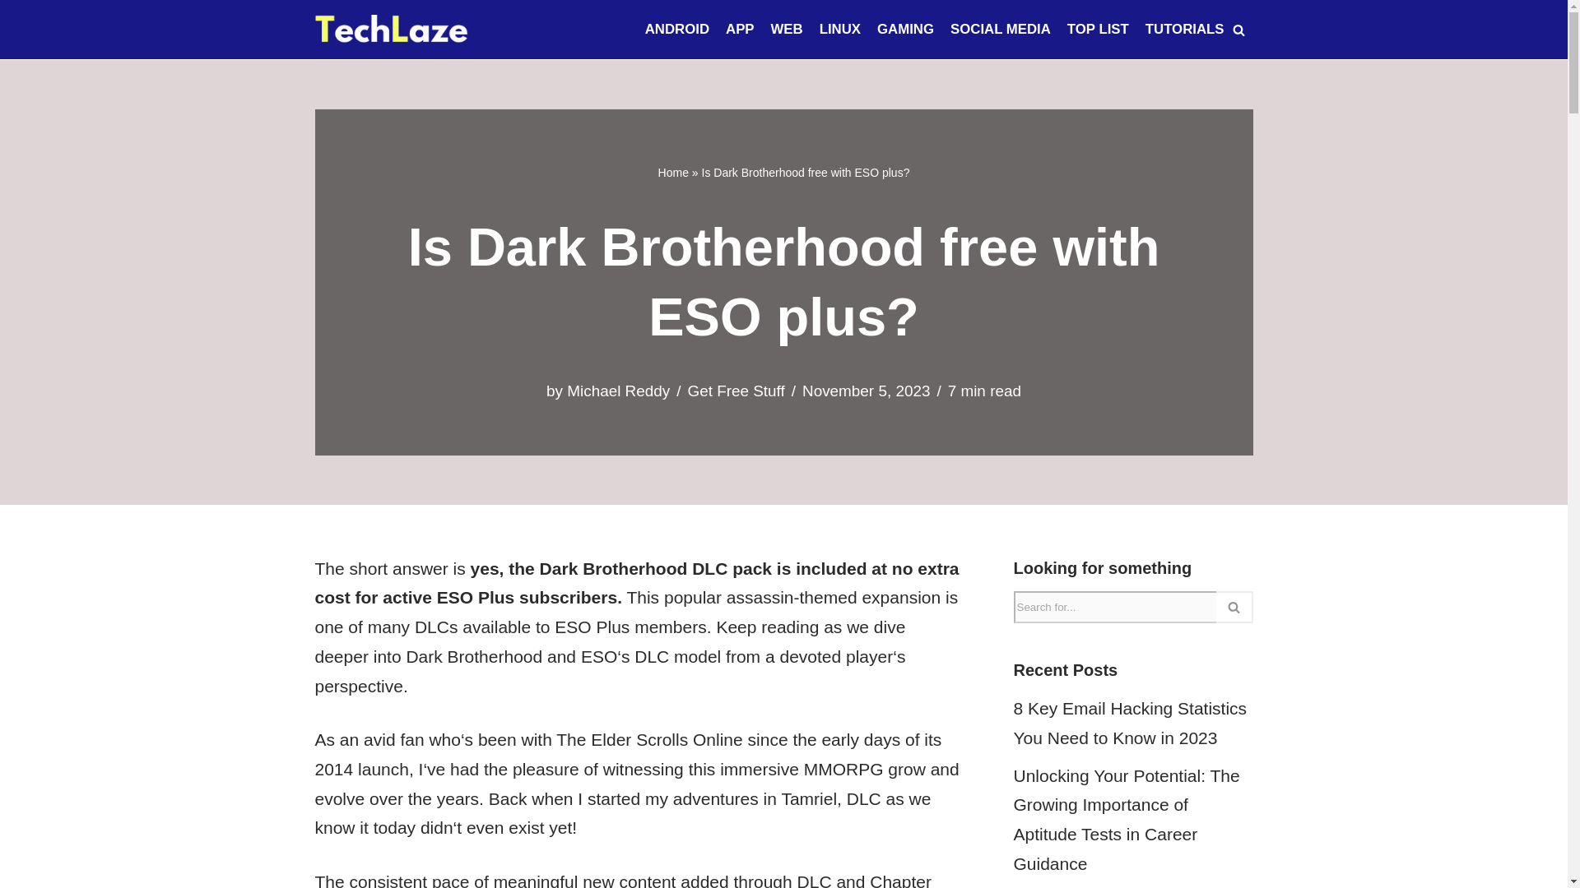 The height and width of the screenshot is (888, 1580). I want to click on Michael Reddy, so click(619, 391).